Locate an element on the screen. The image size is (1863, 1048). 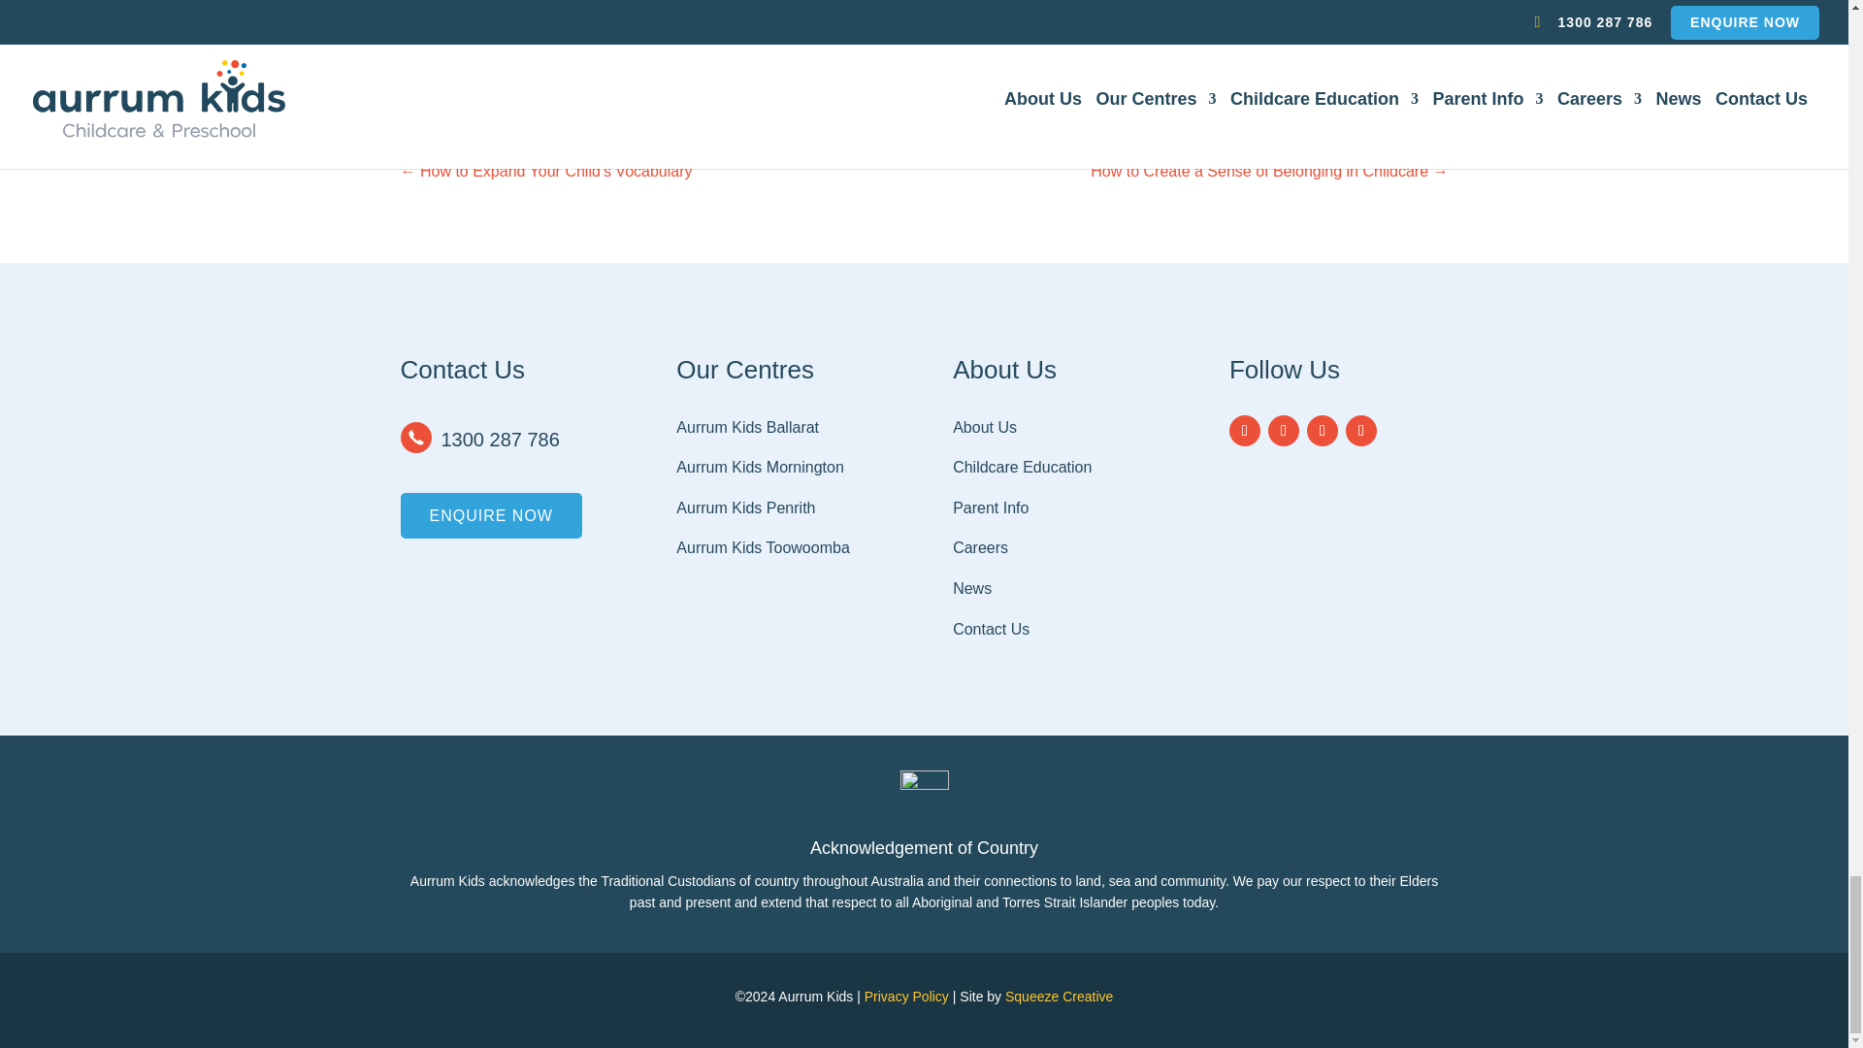
Squeeze Creative is located at coordinates (1059, 996).